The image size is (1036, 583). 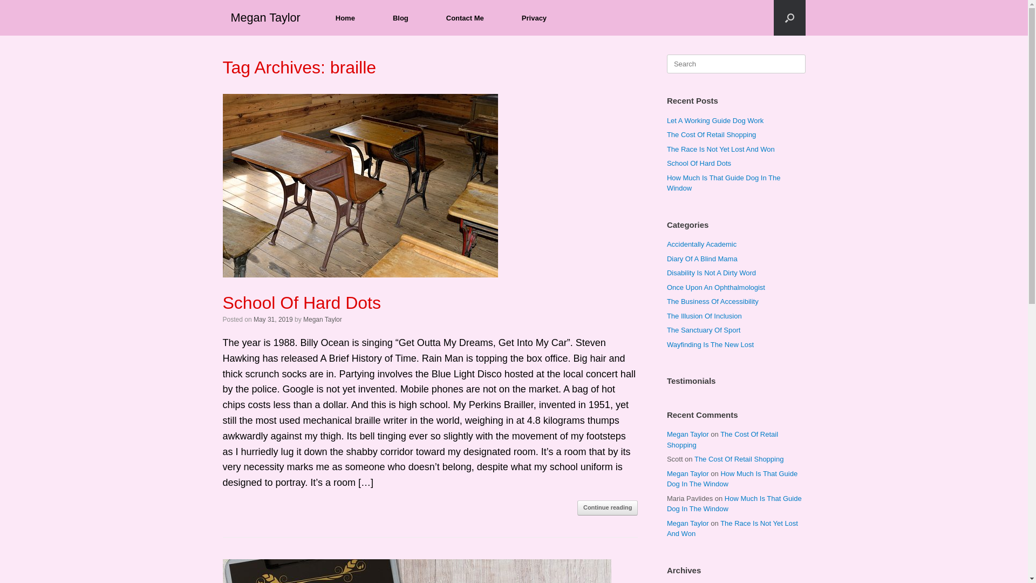 What do you see at coordinates (703, 259) in the screenshot?
I see `Diary Of A Blind Mama` at bounding box center [703, 259].